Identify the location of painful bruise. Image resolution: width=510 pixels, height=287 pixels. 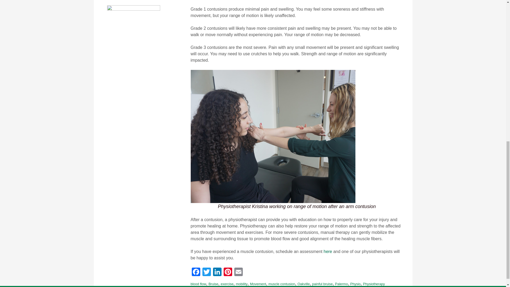
(322, 284).